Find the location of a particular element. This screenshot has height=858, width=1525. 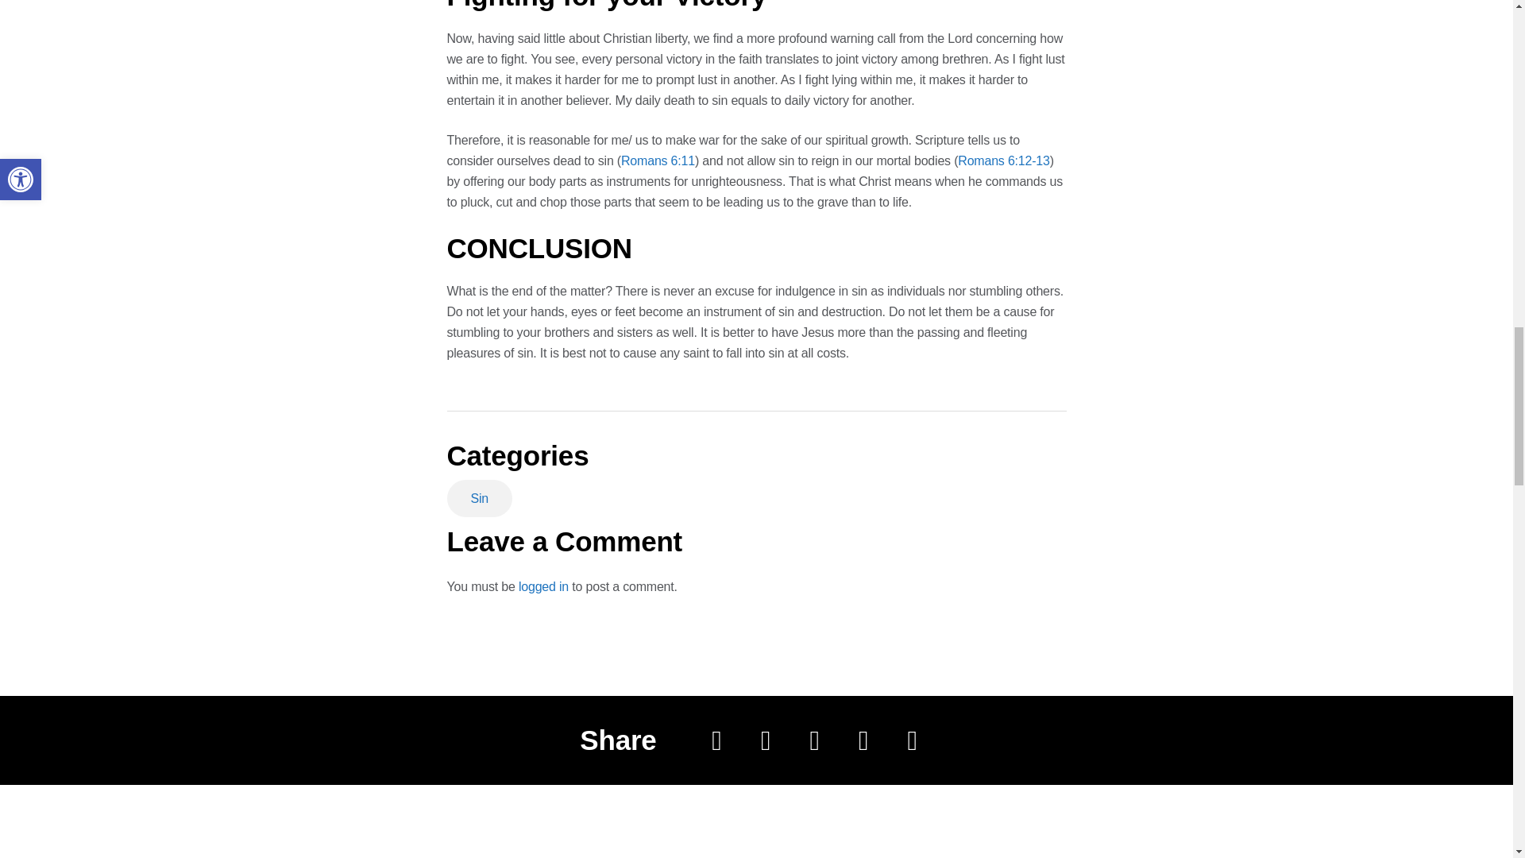

Sin is located at coordinates (480, 498).